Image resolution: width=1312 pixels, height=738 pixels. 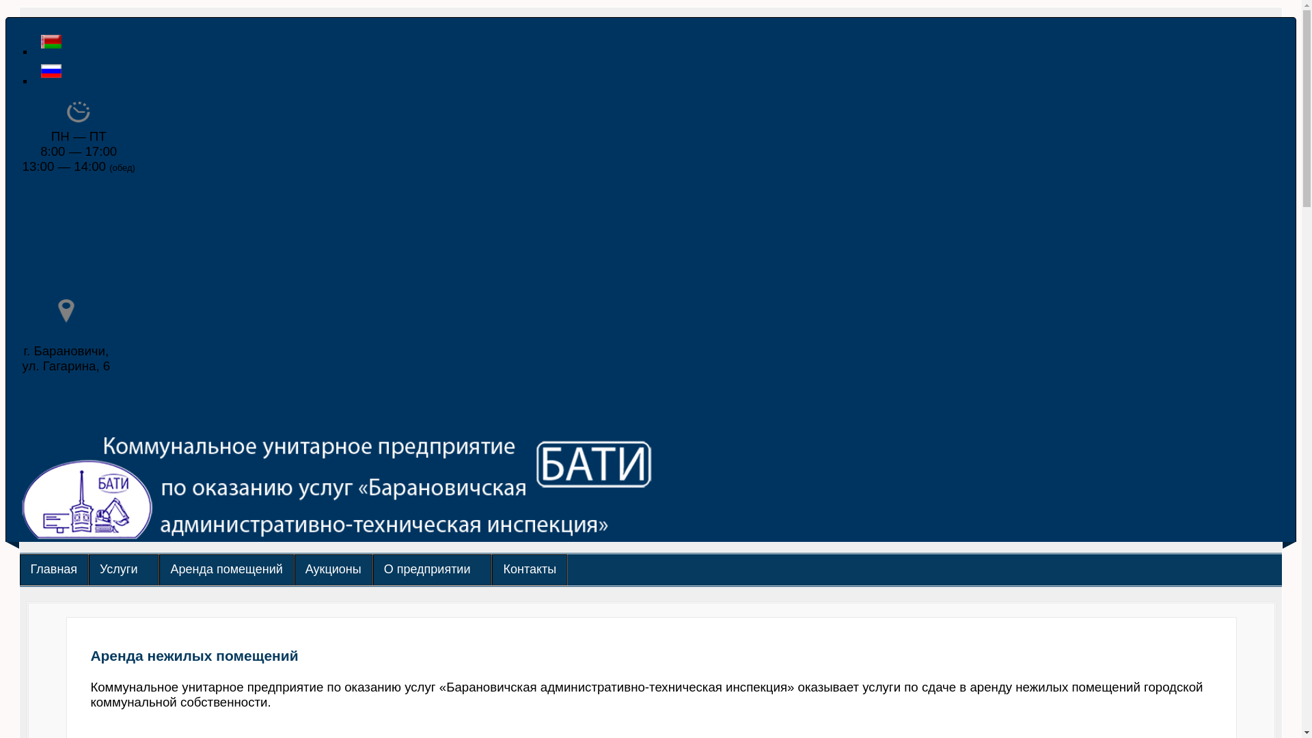 I want to click on Belarusian (Belarus), so click(x=51, y=42).